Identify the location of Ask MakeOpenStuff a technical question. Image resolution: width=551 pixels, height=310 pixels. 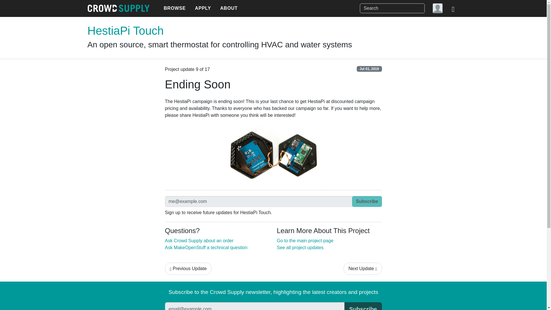
(206, 247).